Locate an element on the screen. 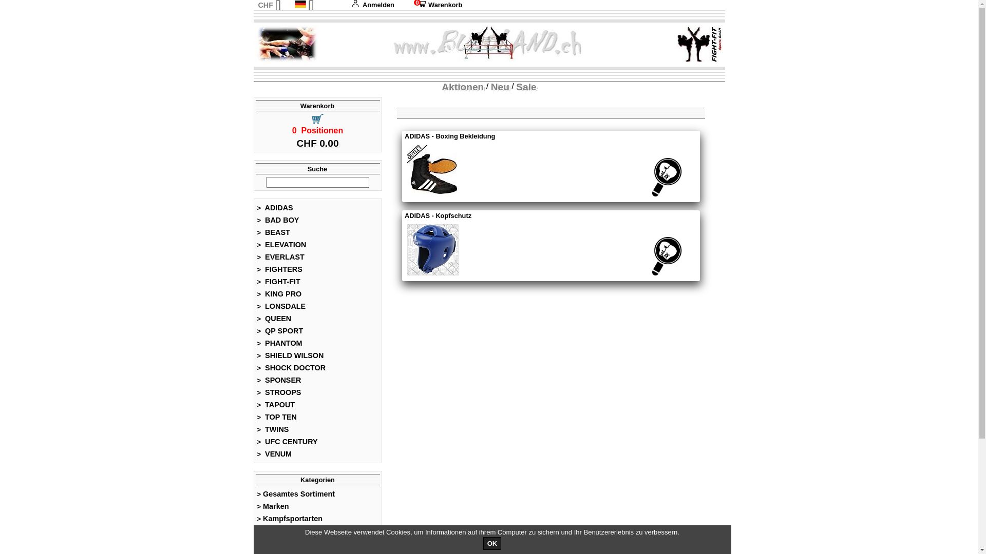 Image resolution: width=986 pixels, height=554 pixels. Deutsch is located at coordinates (300, 4).